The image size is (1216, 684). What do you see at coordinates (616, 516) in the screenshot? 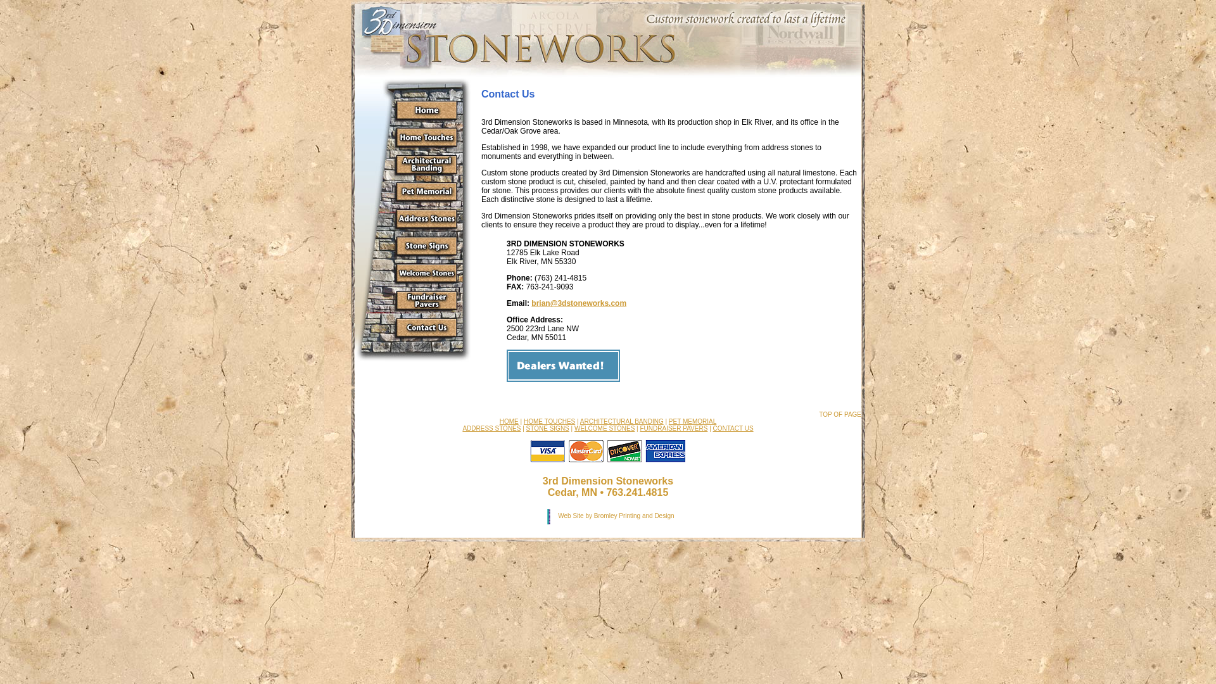
I see `Web Site by Bromley Printing and Design` at bounding box center [616, 516].